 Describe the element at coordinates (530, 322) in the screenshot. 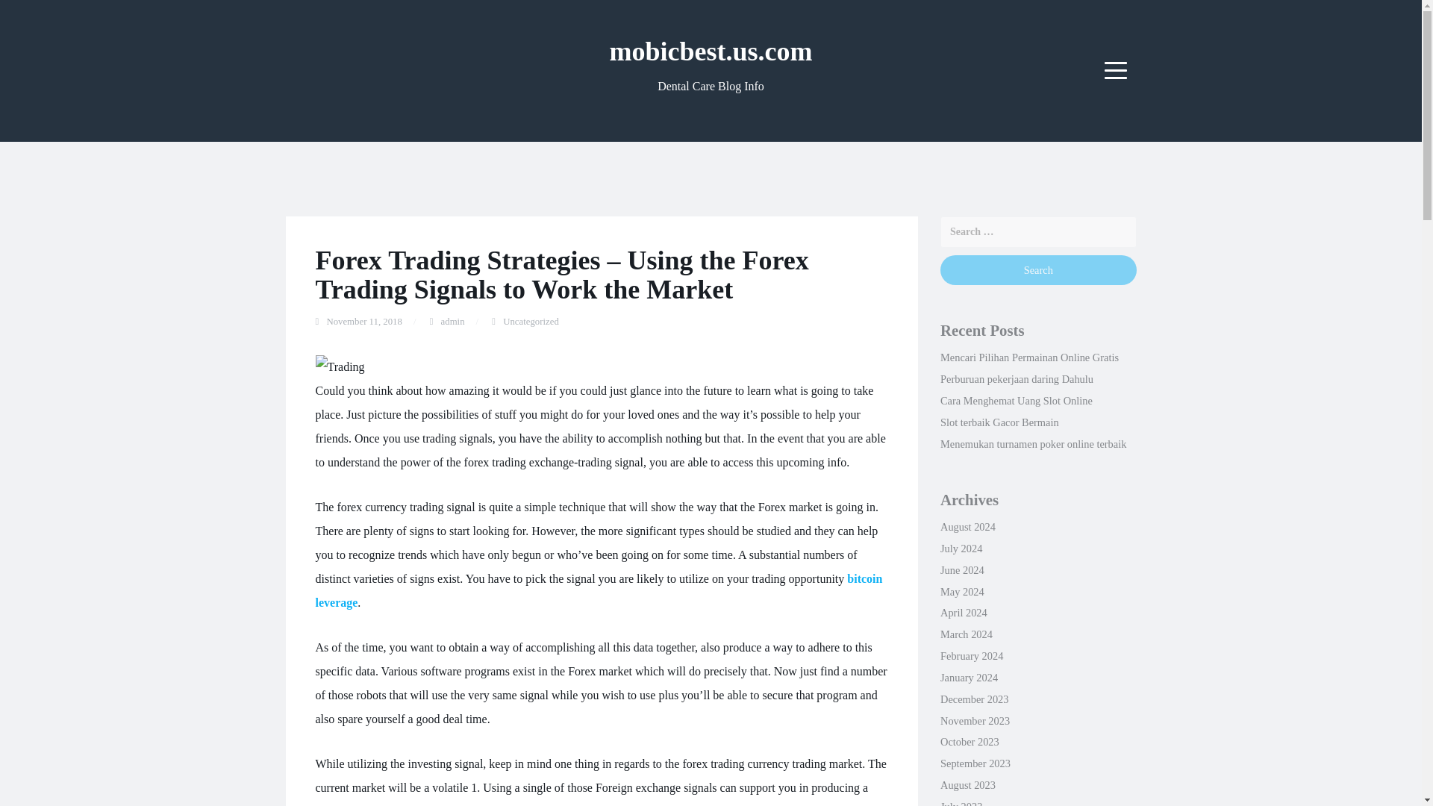

I see `Uncategorized` at that location.